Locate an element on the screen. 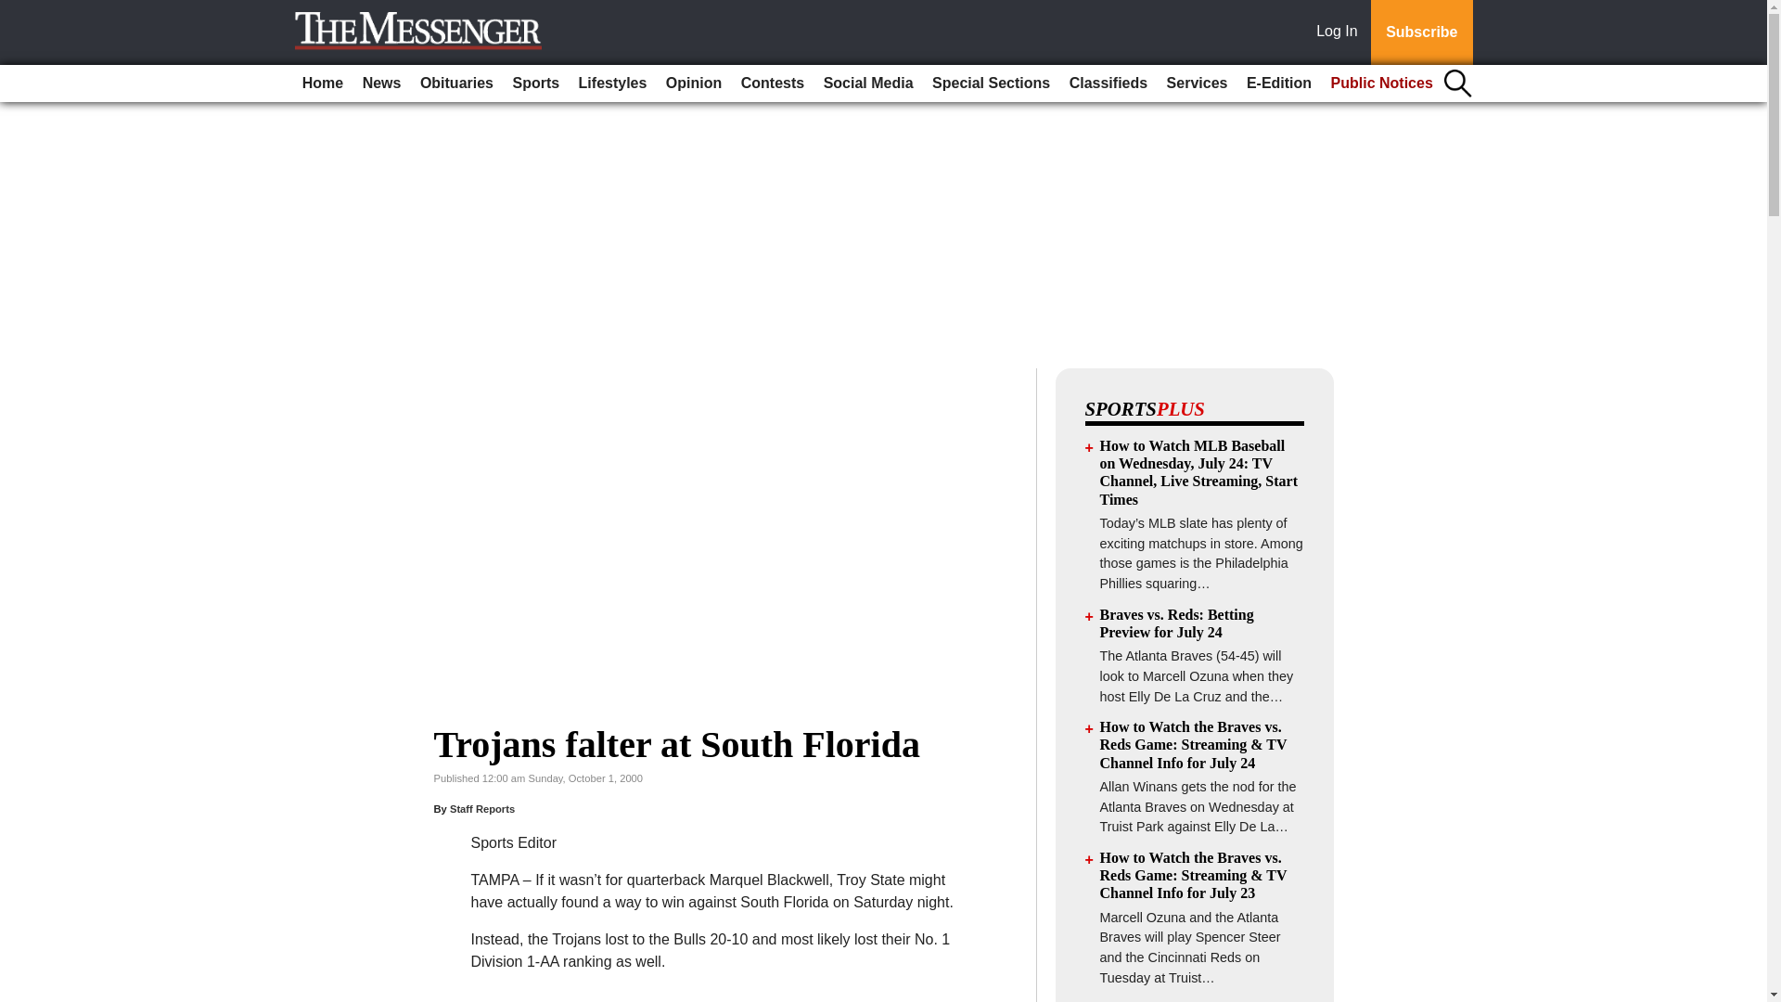 The image size is (1781, 1002). News is located at coordinates (382, 83).